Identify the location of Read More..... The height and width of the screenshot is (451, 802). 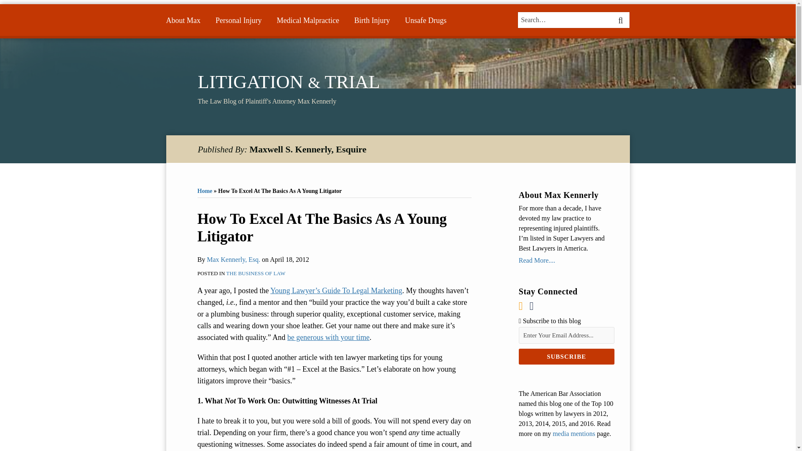
(566, 261).